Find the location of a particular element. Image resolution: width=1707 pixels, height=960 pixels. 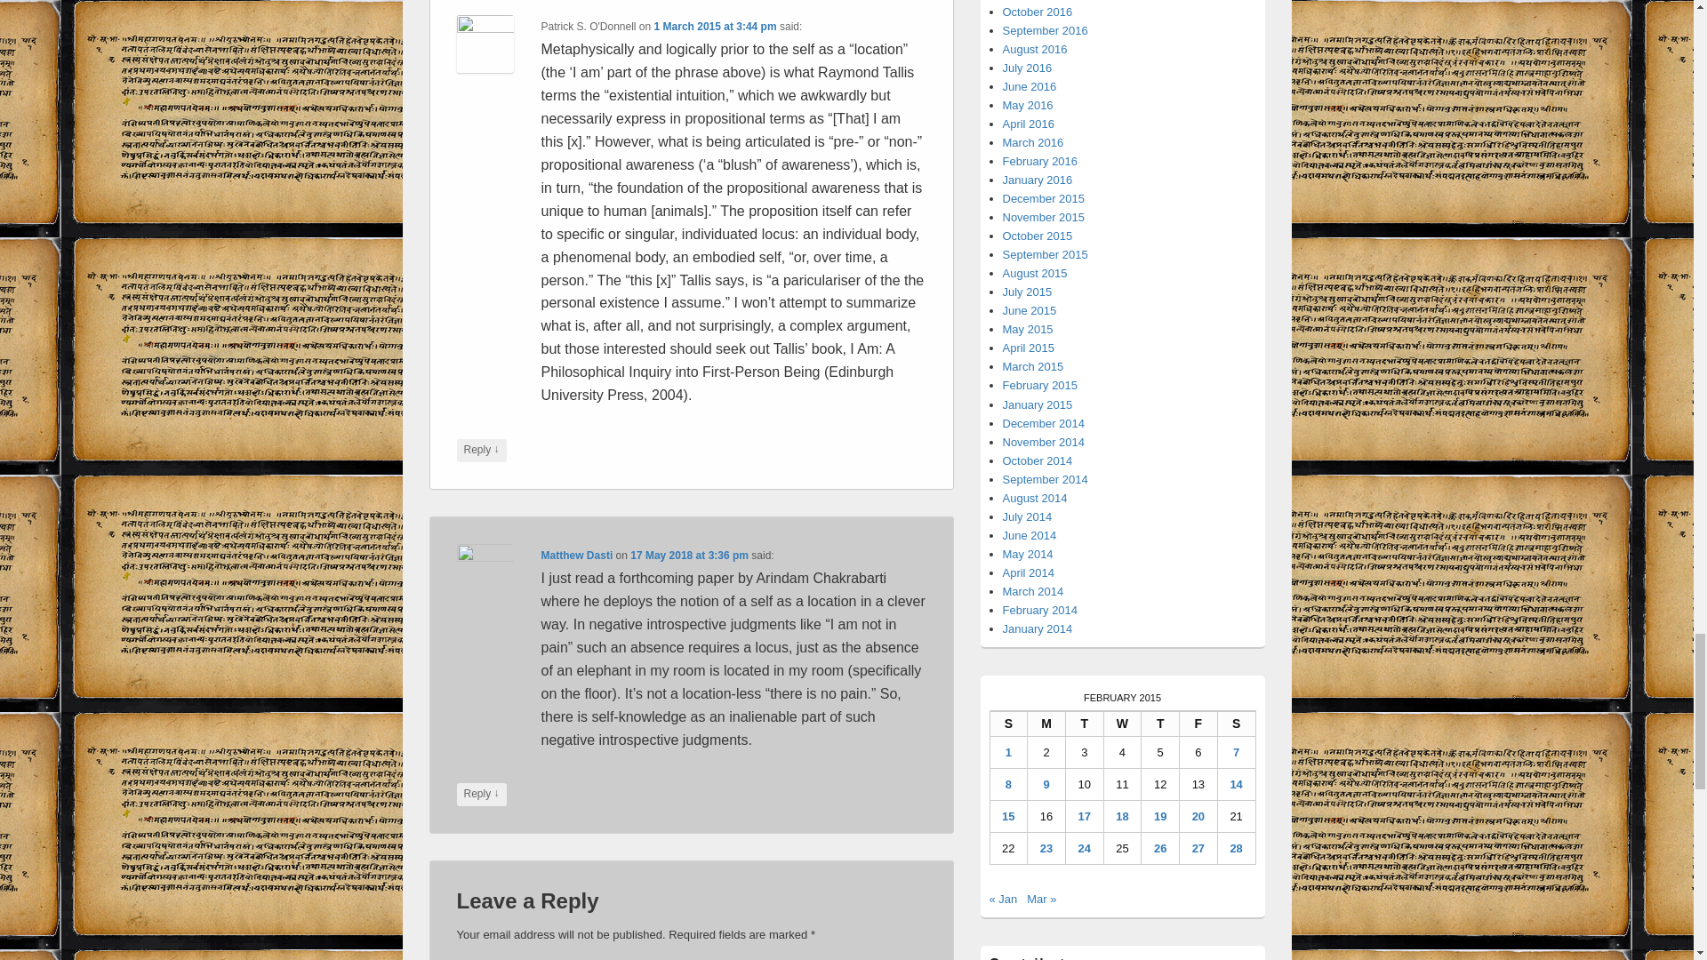

Wednesday is located at coordinates (1123, 724).